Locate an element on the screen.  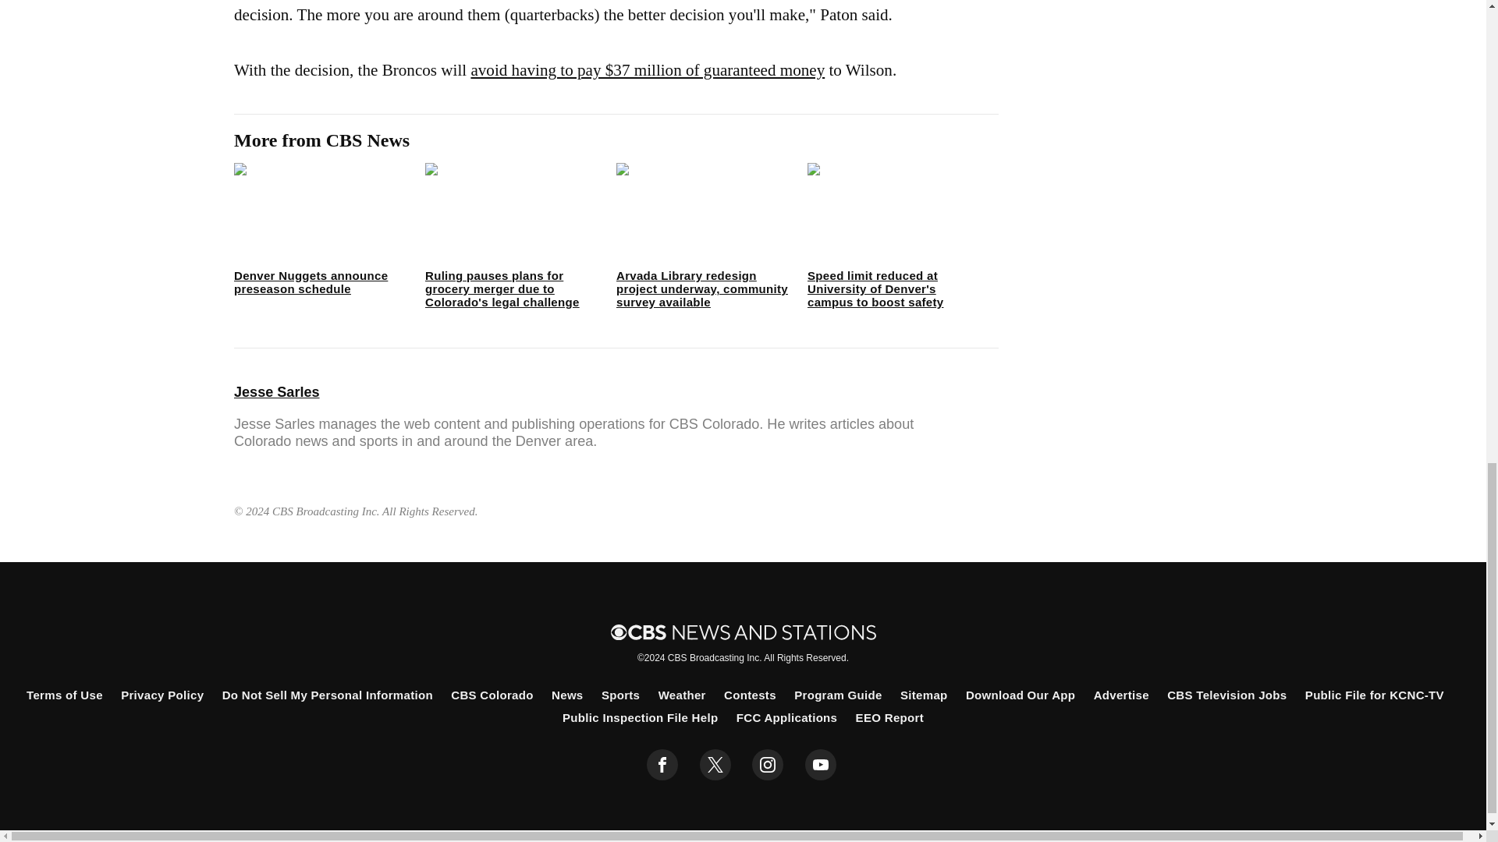
twitter is located at coordinates (715, 765).